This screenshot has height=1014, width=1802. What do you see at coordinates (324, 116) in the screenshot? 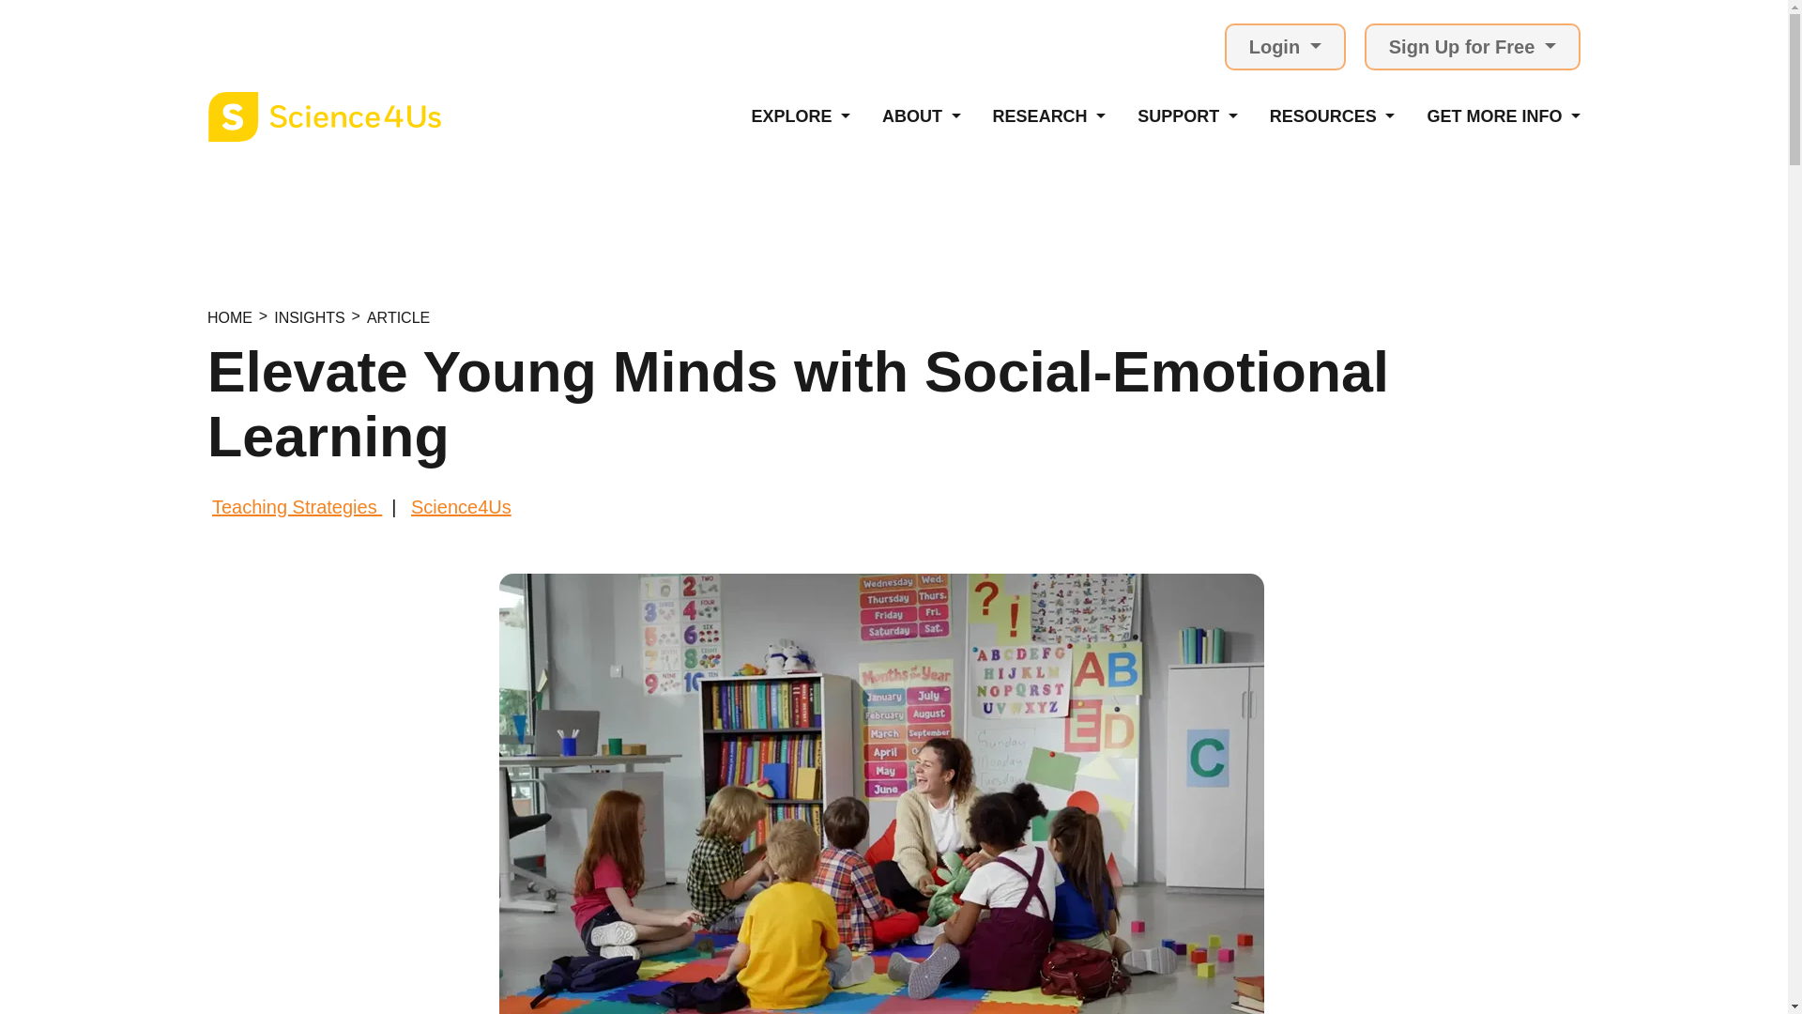
I see `Science4Us home page` at bounding box center [324, 116].